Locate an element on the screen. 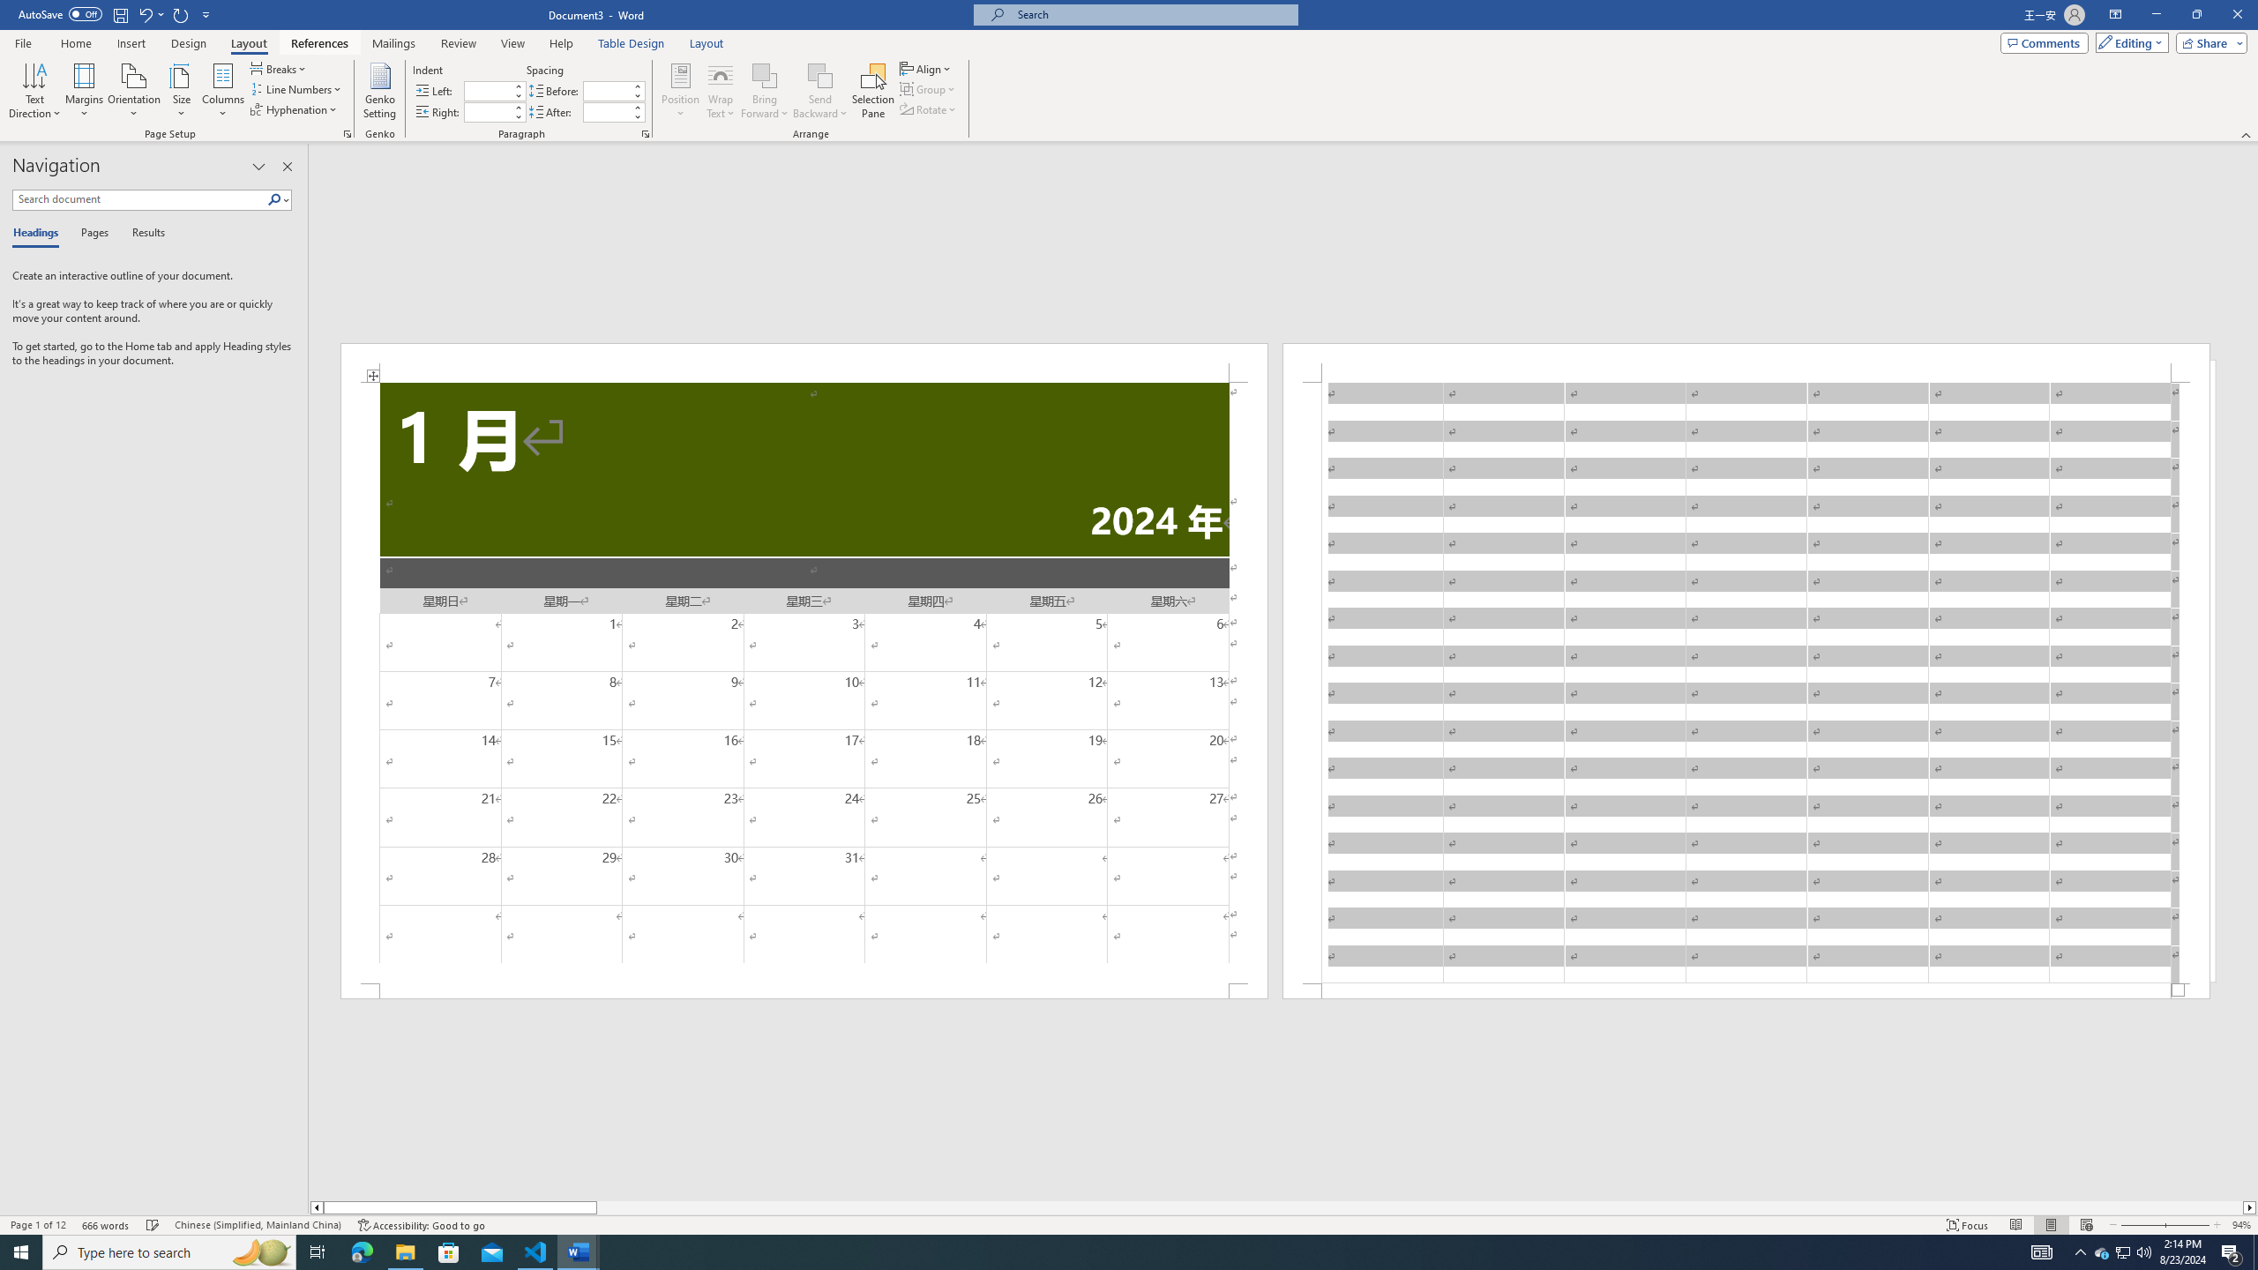  Save is located at coordinates (120, 14).